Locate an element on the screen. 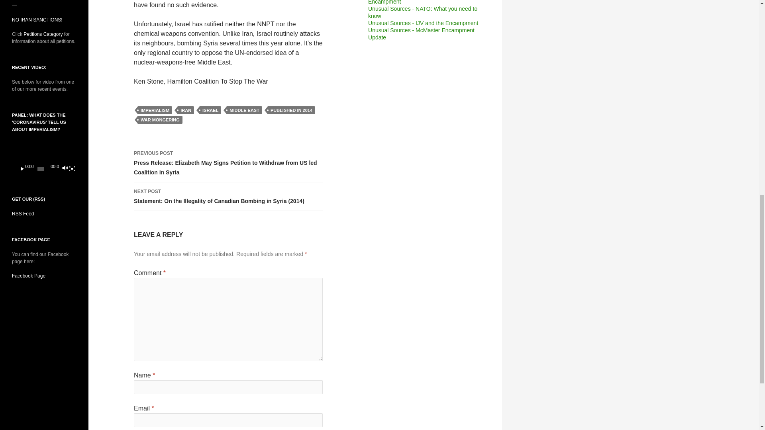  MIDDLE EAST is located at coordinates (244, 110).